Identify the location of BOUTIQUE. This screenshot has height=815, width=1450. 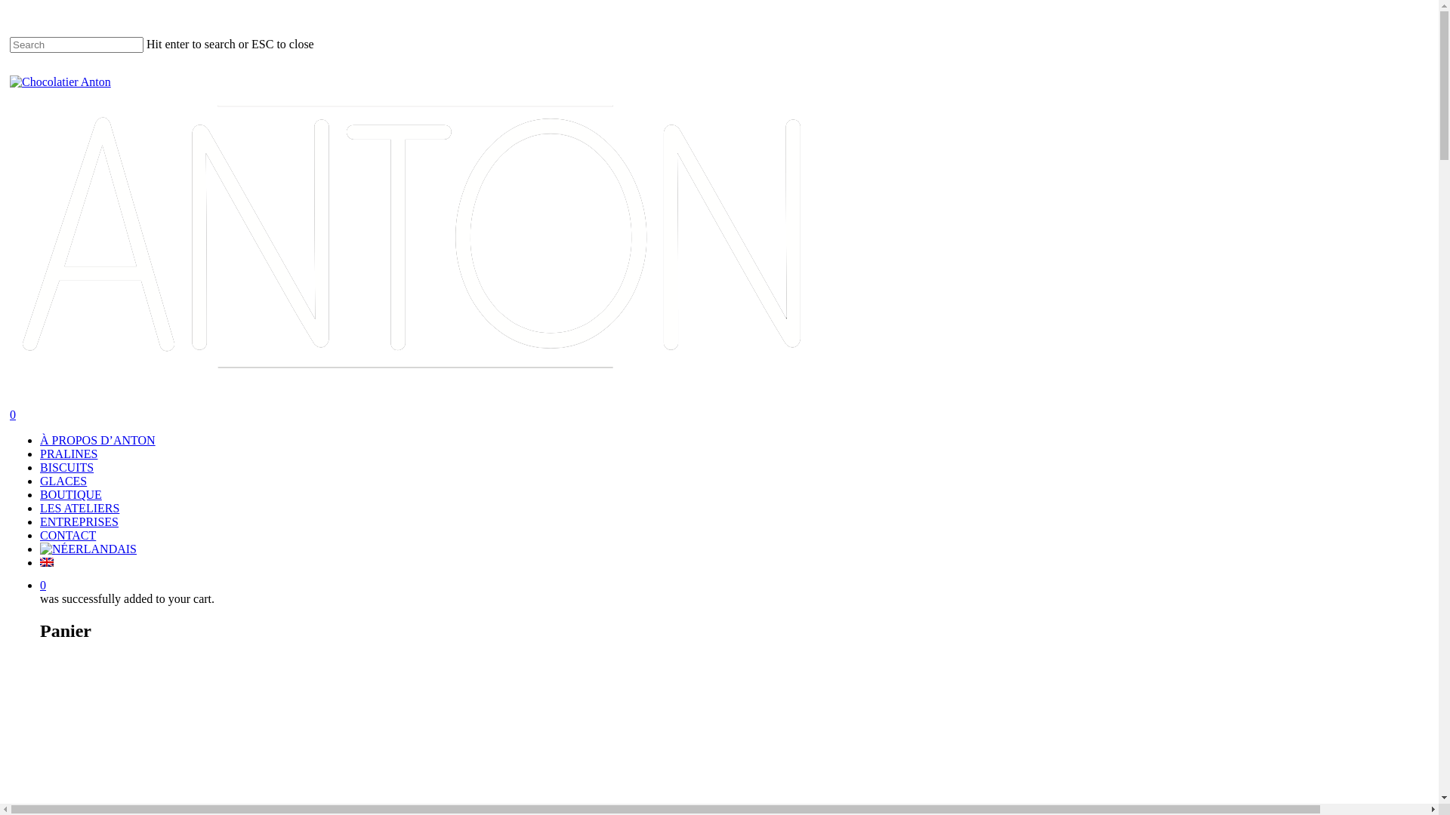
(71, 495).